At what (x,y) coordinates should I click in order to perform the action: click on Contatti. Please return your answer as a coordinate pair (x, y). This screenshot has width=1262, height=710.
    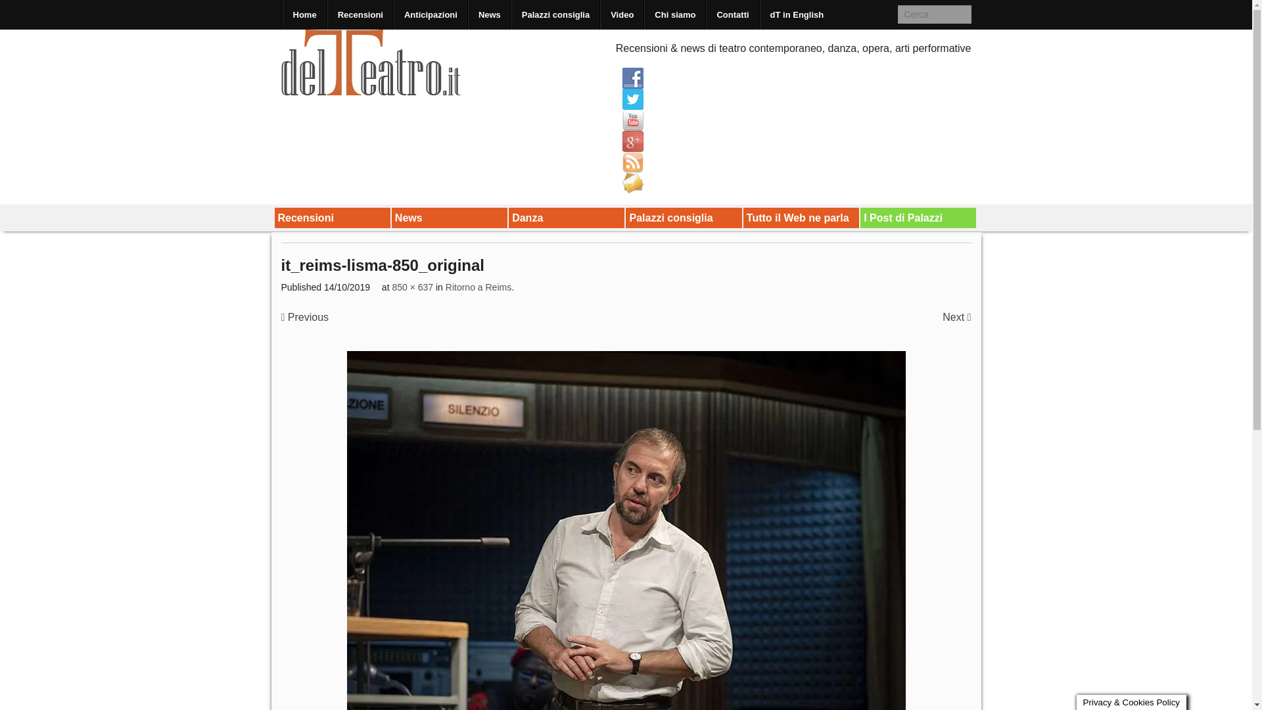
    Looking at the image, I should click on (732, 14).